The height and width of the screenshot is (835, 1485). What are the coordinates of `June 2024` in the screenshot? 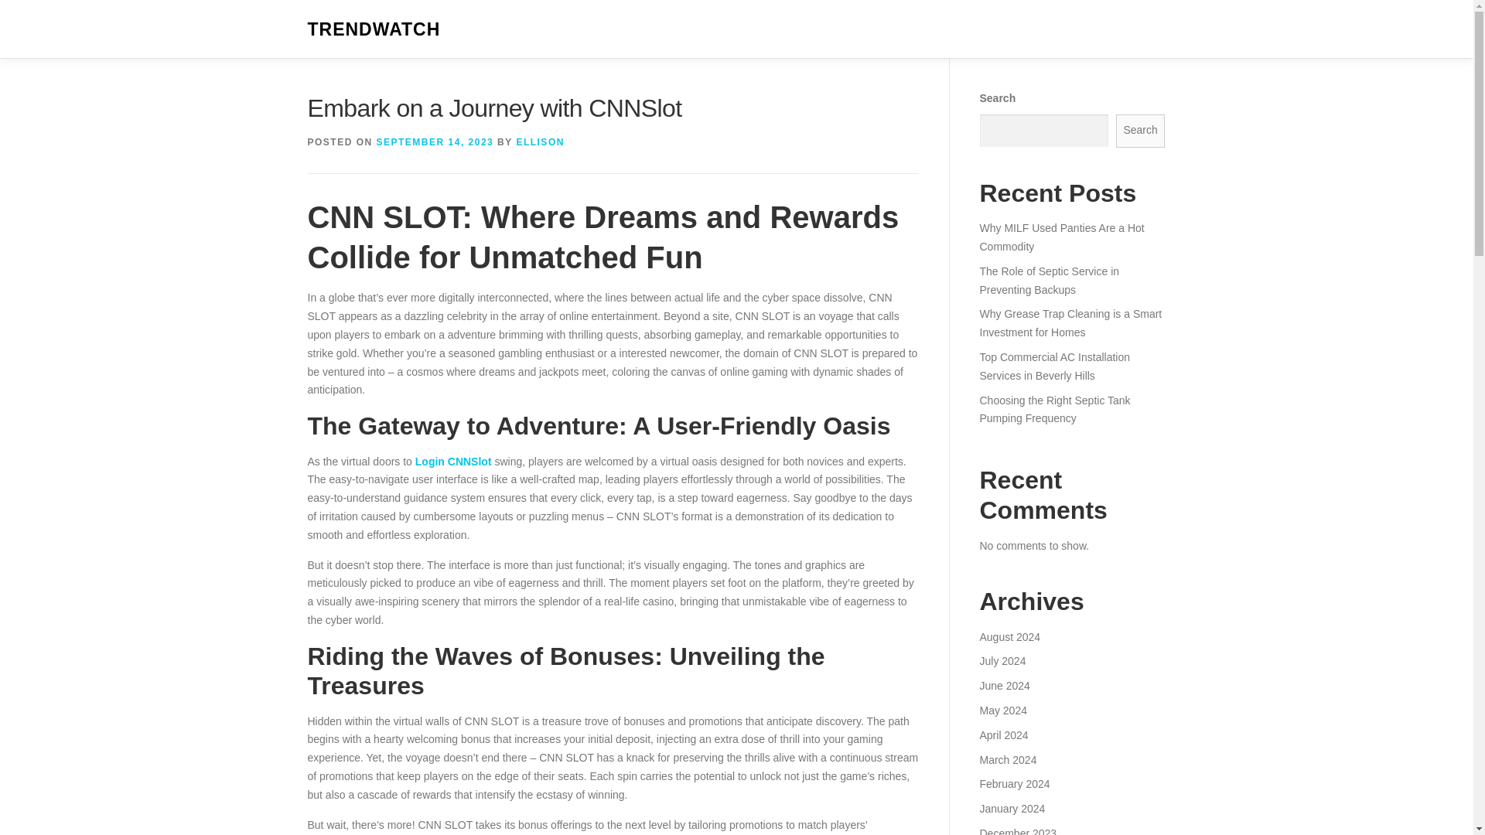 It's located at (1004, 686).